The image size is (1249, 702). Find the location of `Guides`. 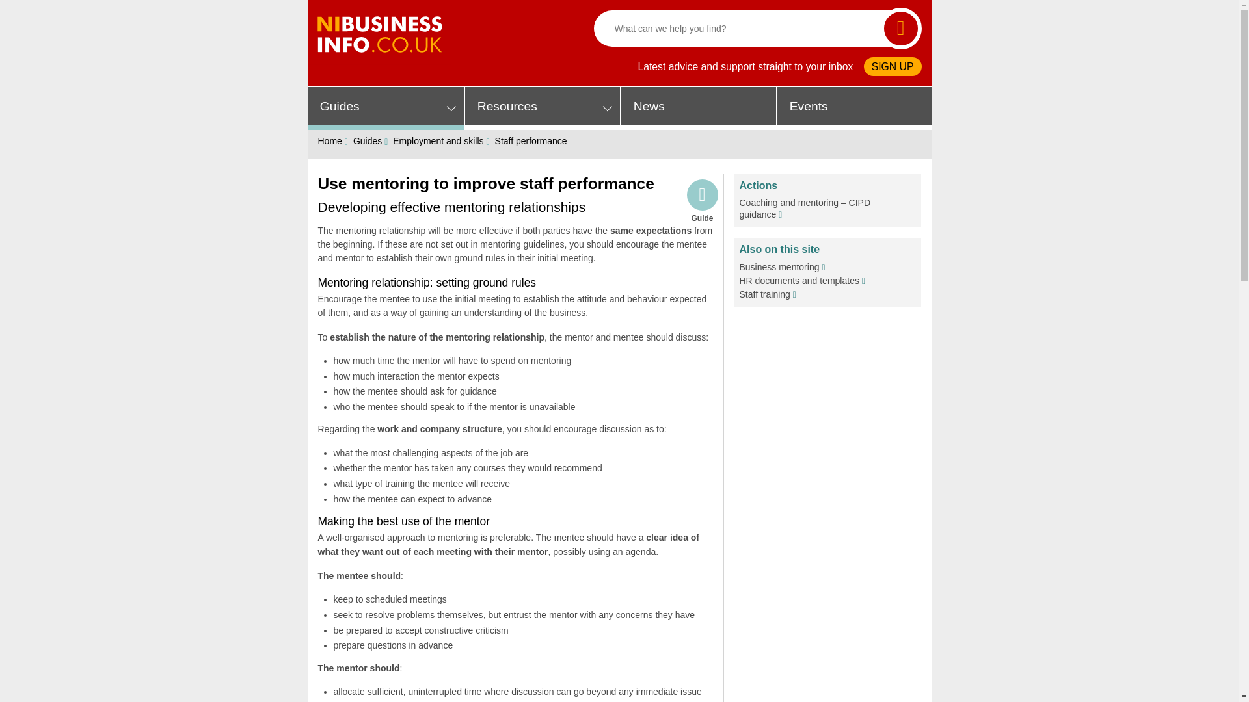

Guides is located at coordinates (385, 108).